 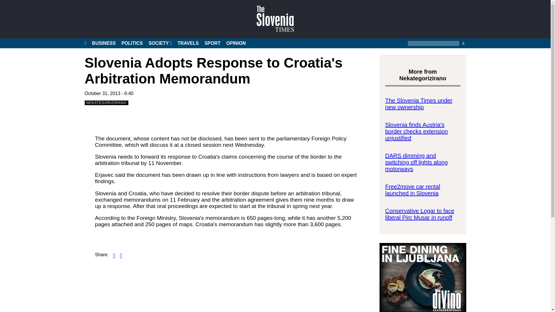 What do you see at coordinates (416, 131) in the screenshot?
I see `Slovenia finds Austria's border checks extension unjustified` at bounding box center [416, 131].